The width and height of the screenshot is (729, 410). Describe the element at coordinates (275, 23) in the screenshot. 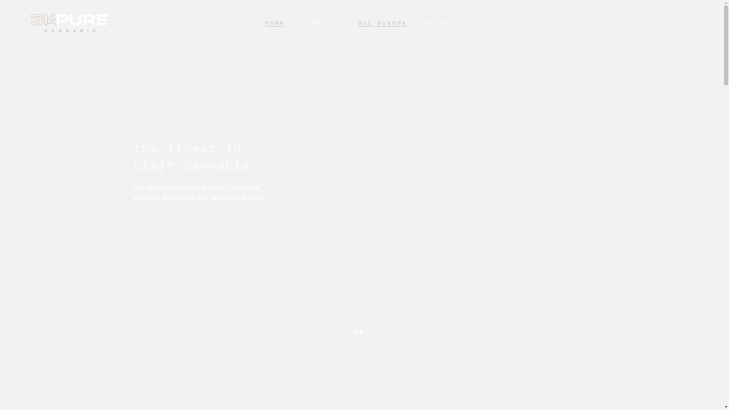

I see `home` at that location.